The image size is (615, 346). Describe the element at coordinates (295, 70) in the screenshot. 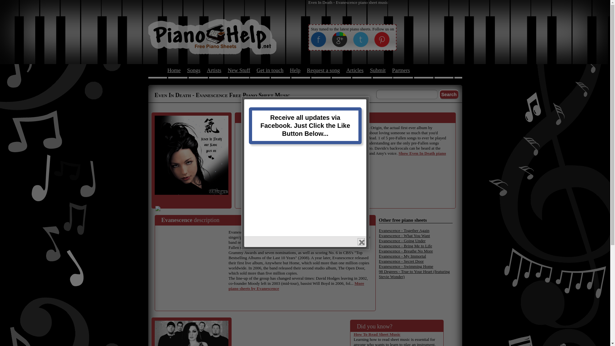

I see `Help` at that location.